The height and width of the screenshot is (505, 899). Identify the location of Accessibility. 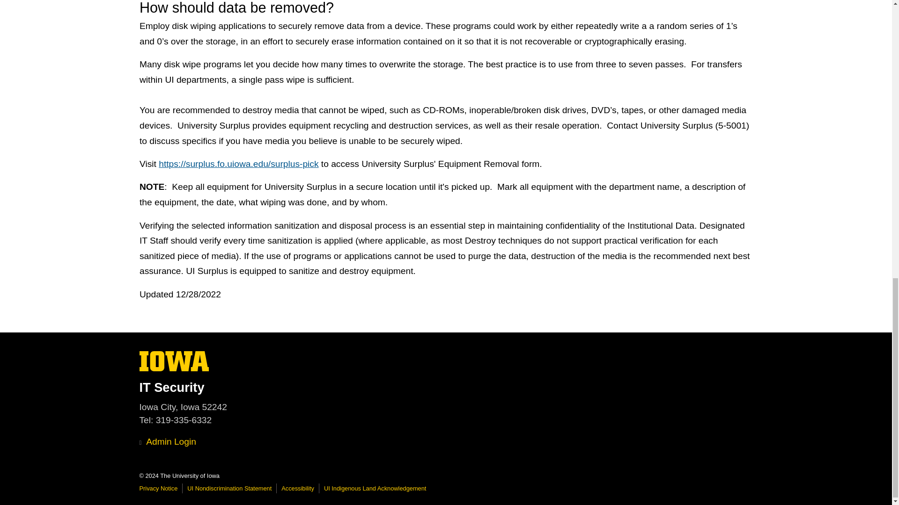
(297, 488).